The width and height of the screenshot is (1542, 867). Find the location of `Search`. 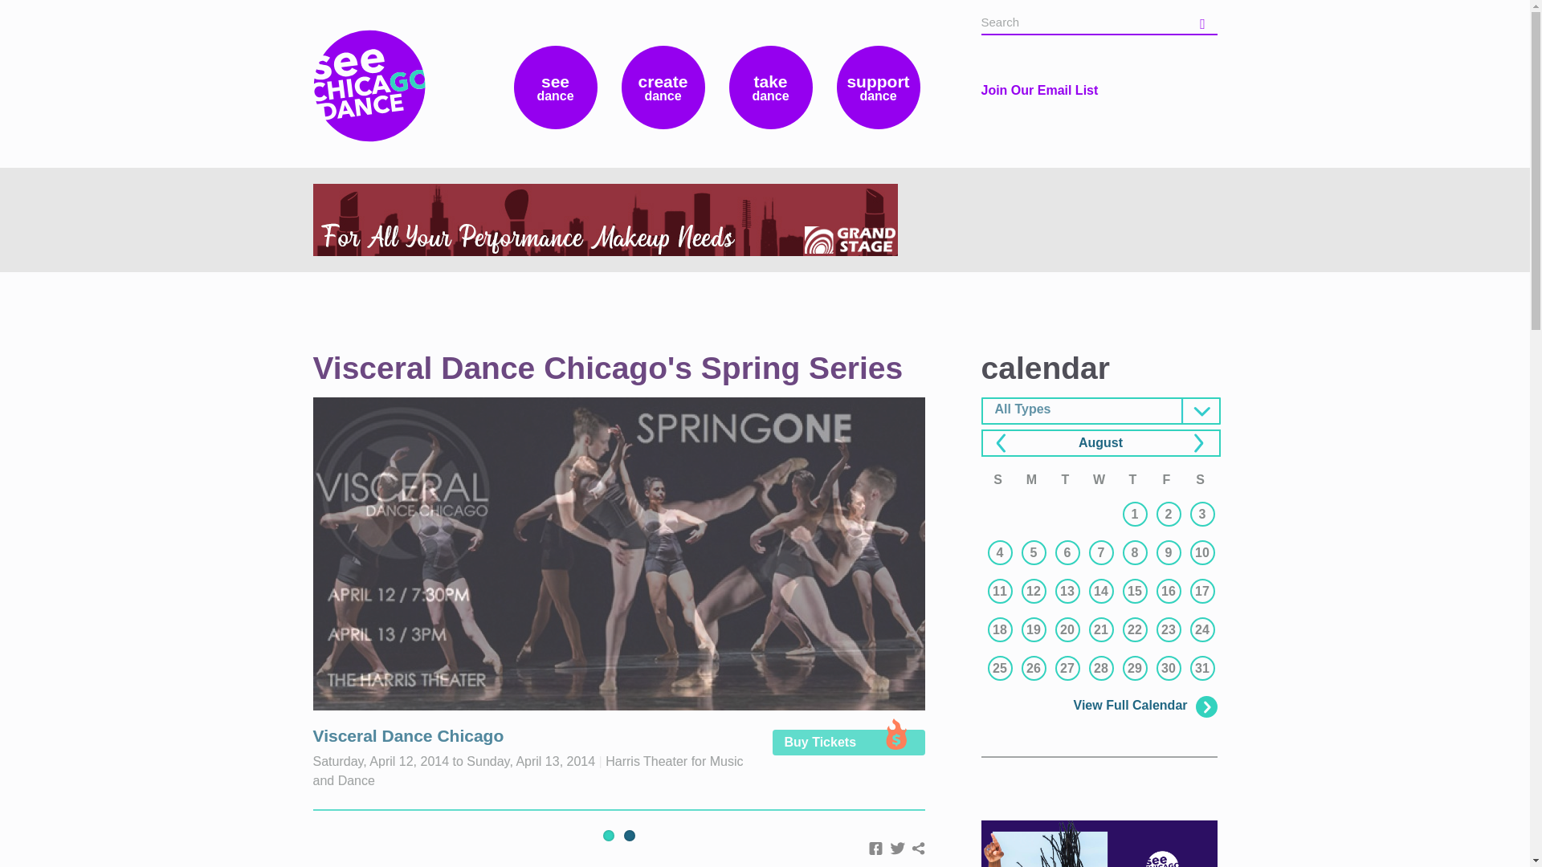

Search is located at coordinates (1204, 22).